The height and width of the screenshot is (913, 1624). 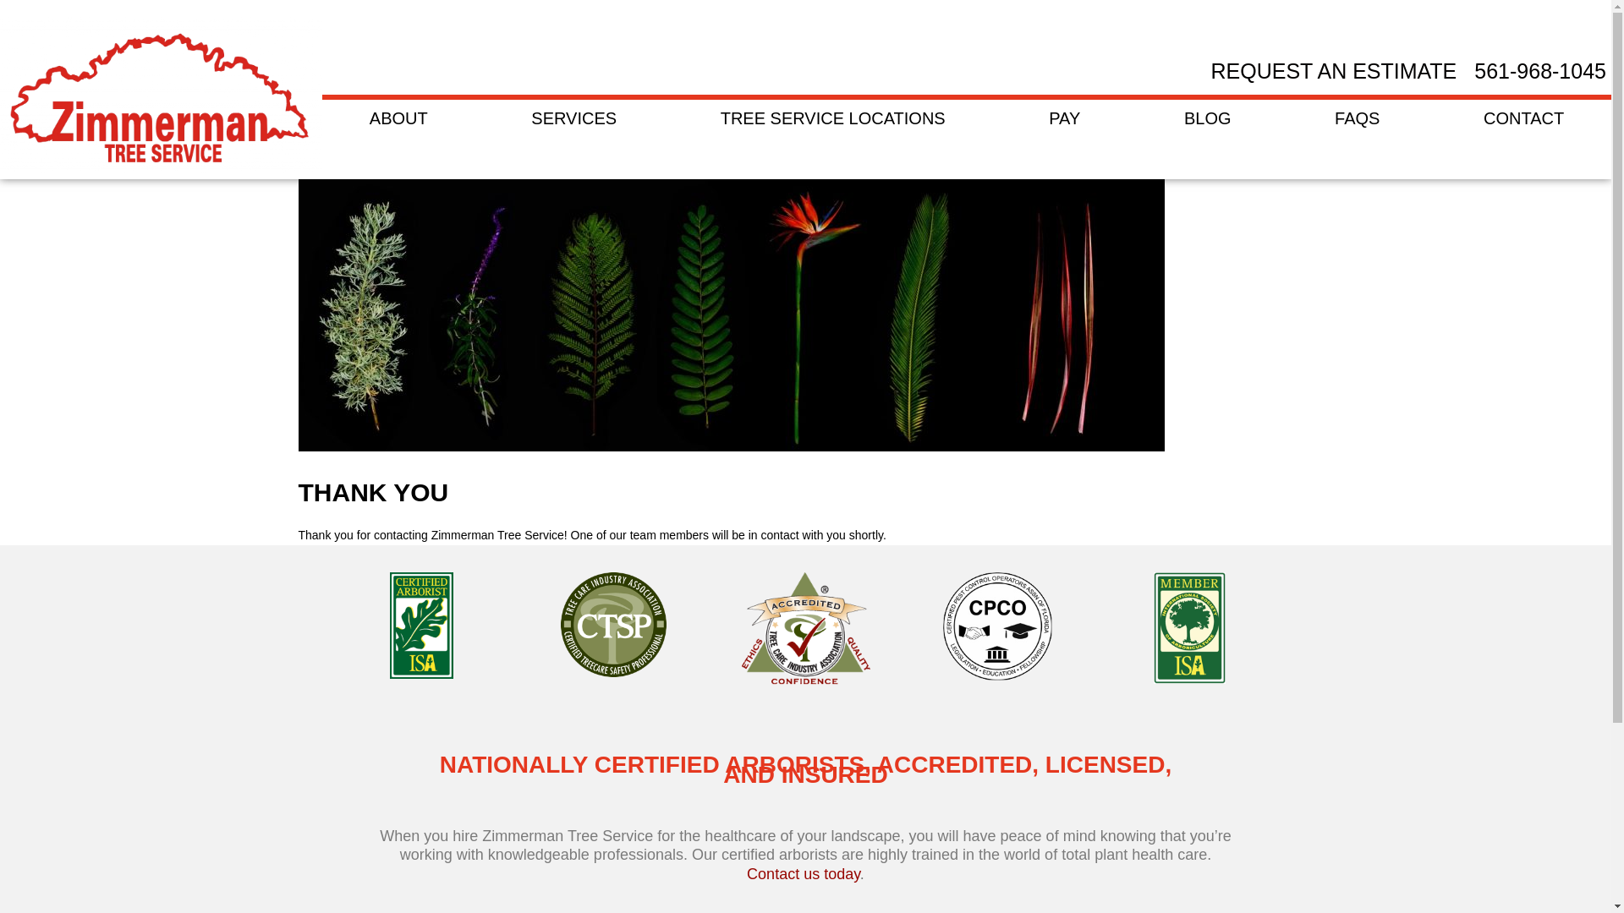 I want to click on FAQS, so click(x=1357, y=118).